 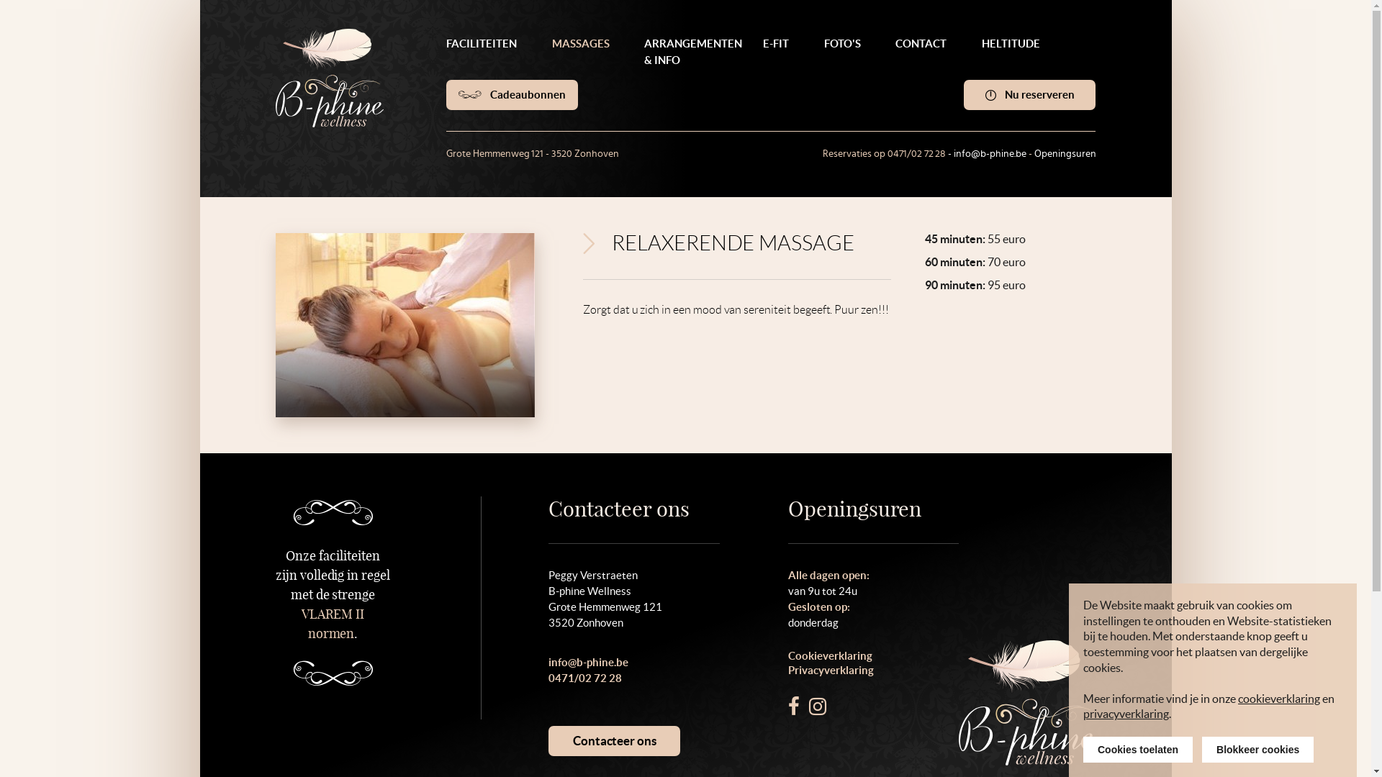 I want to click on MASSAGES, so click(x=588, y=50).